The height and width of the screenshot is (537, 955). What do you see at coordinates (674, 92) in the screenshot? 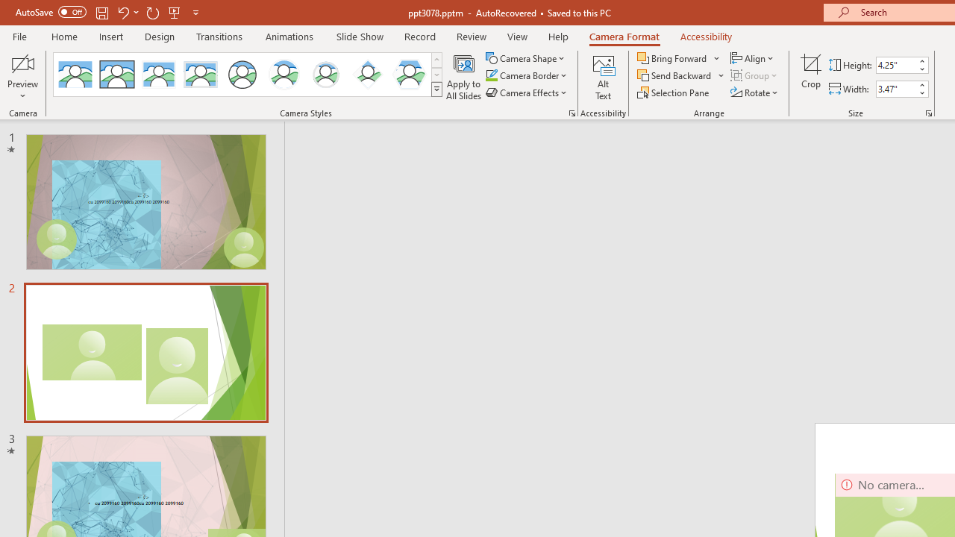
I see `Selection Pane...` at bounding box center [674, 92].